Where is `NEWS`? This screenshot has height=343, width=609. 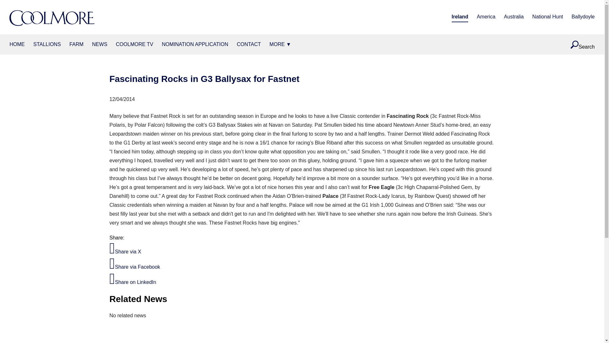
NEWS is located at coordinates (99, 44).